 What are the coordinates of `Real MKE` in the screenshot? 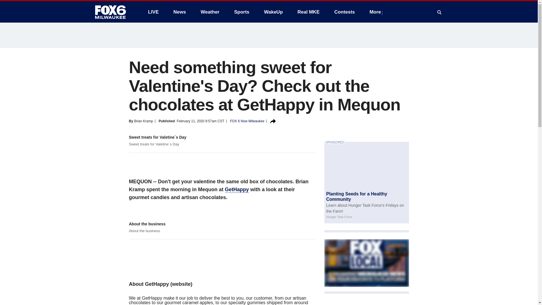 It's located at (309, 12).